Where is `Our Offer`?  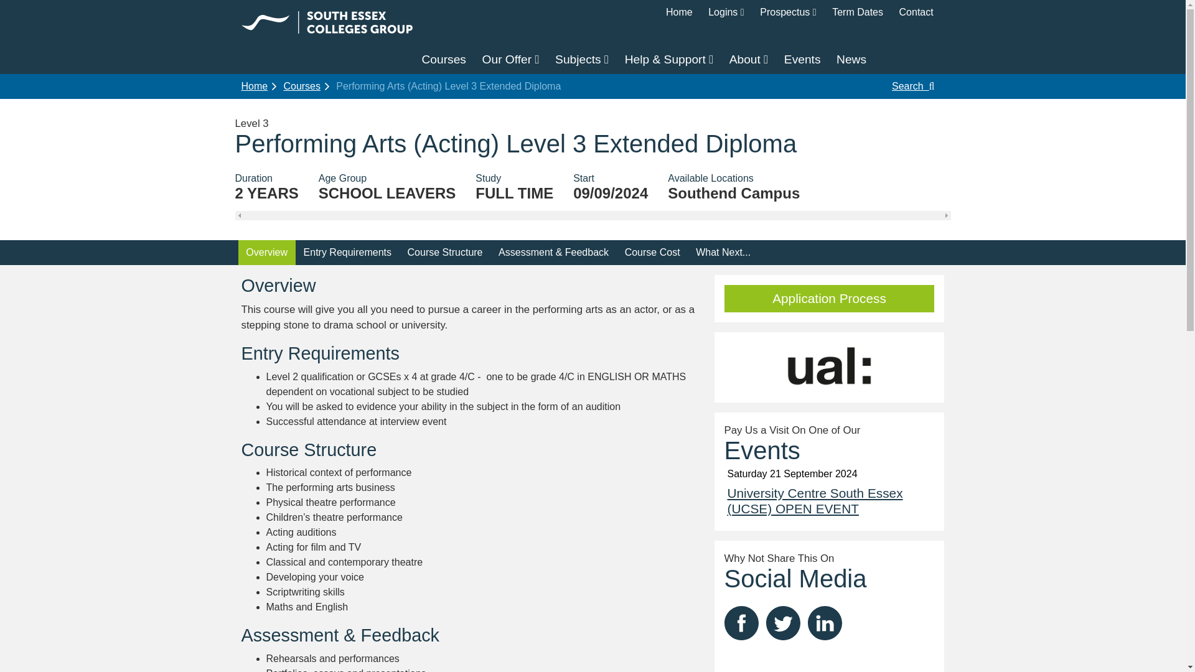 Our Offer is located at coordinates (511, 60).